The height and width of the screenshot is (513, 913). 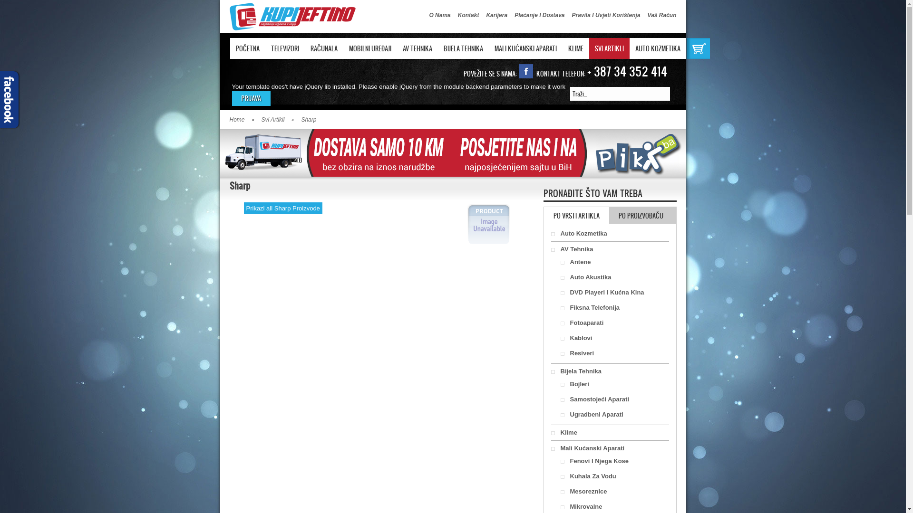 I want to click on BIJELA TEHNIKA, so click(x=463, y=48).